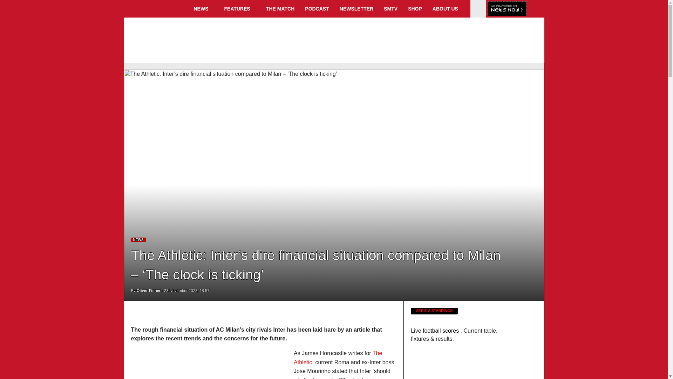  Describe the element at coordinates (478, 5) in the screenshot. I see `Currently viewing our English language site` at that location.